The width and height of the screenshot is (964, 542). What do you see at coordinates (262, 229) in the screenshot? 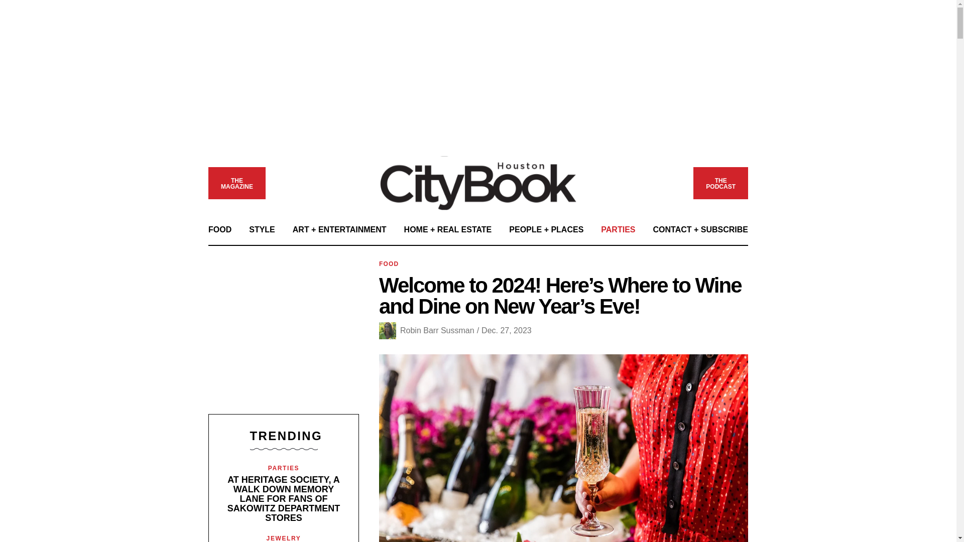
I see `STYLE` at bounding box center [262, 229].